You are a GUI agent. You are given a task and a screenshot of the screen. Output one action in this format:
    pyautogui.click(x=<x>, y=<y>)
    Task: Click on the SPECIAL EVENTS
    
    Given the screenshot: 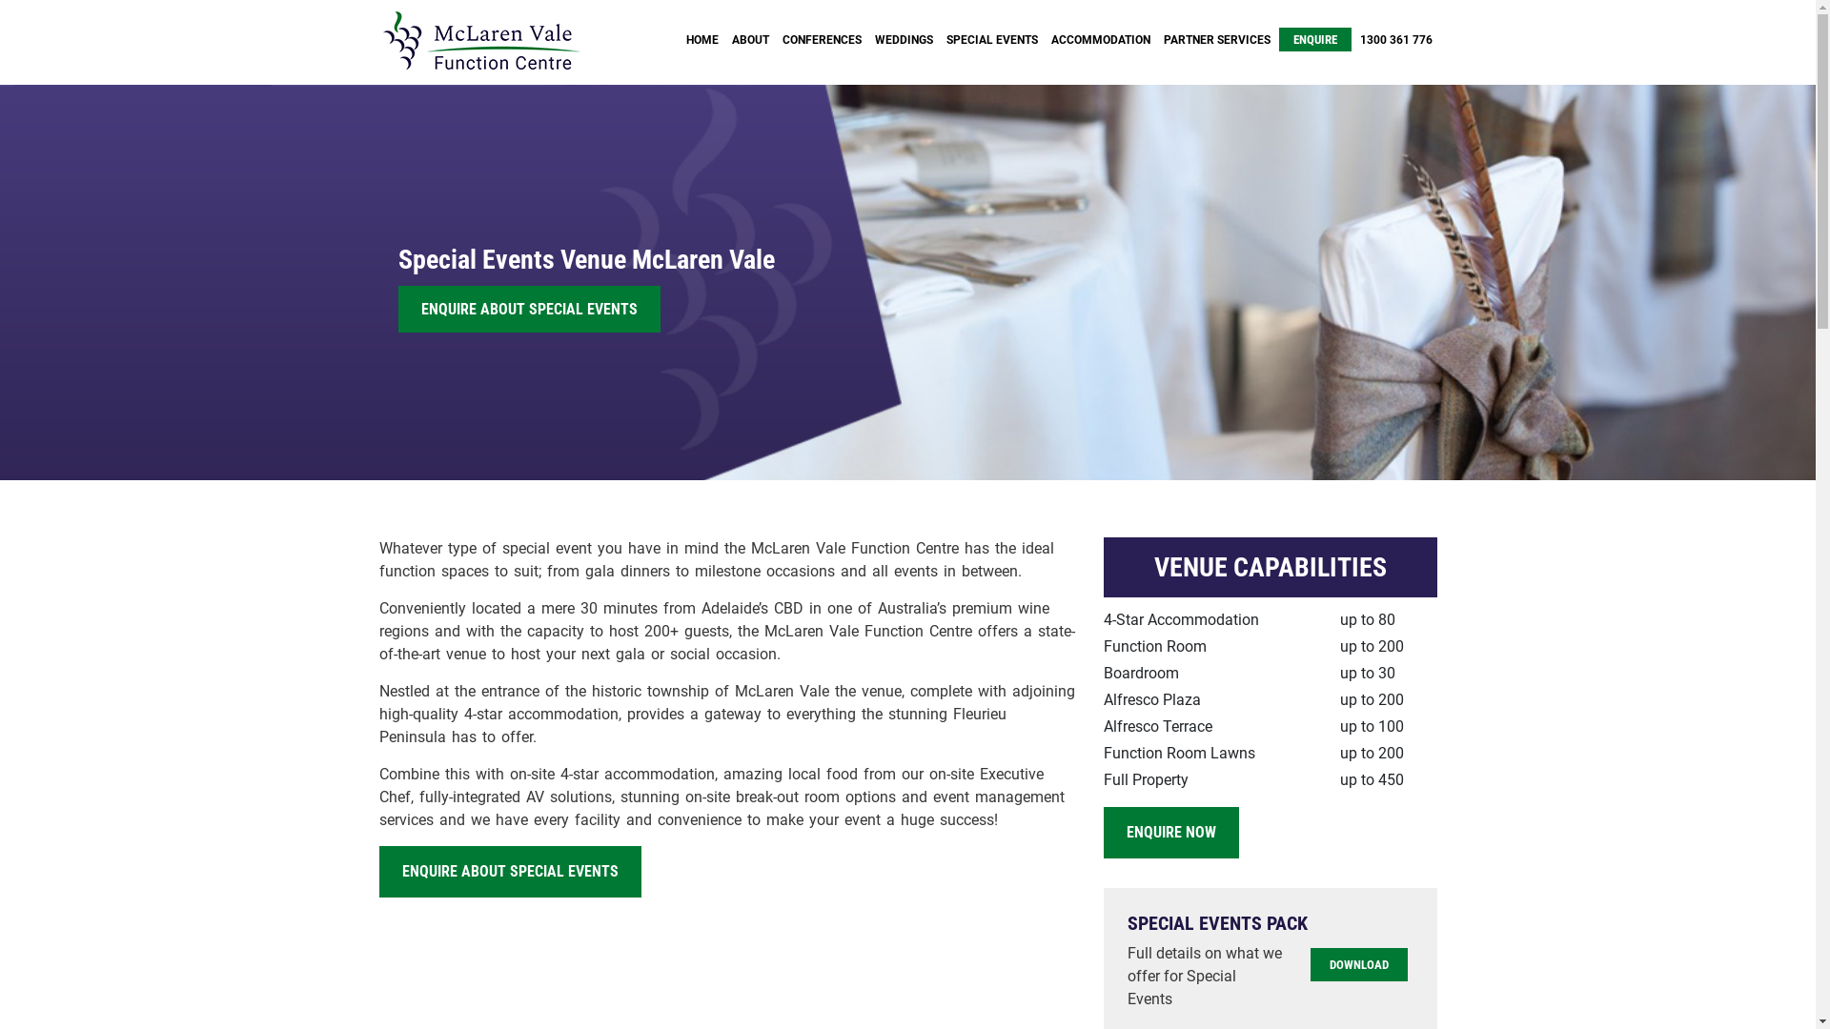 What is the action you would take?
    pyautogui.click(x=991, y=40)
    